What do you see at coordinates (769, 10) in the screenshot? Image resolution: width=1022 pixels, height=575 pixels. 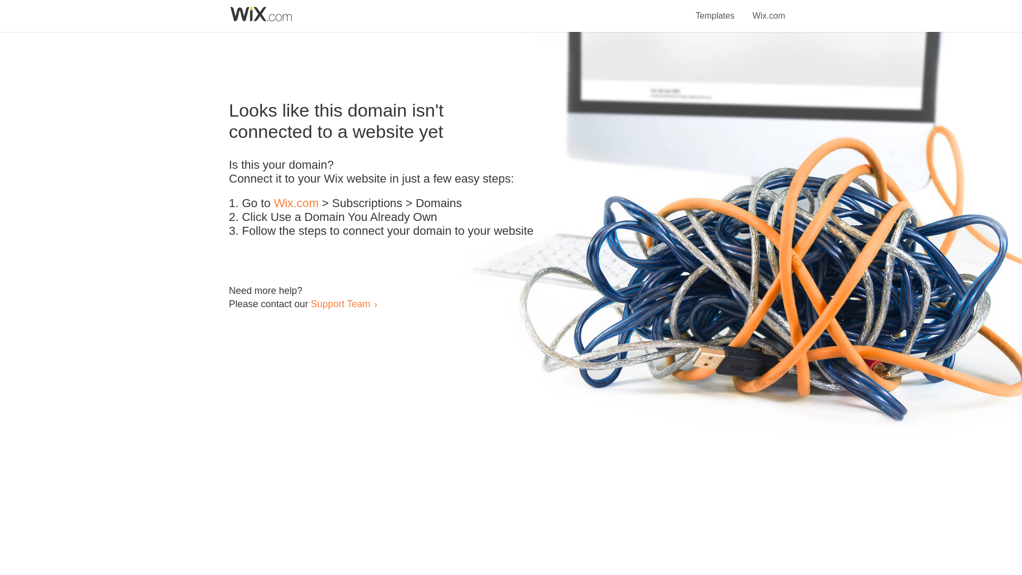 I see `Wix.com` at bounding box center [769, 10].